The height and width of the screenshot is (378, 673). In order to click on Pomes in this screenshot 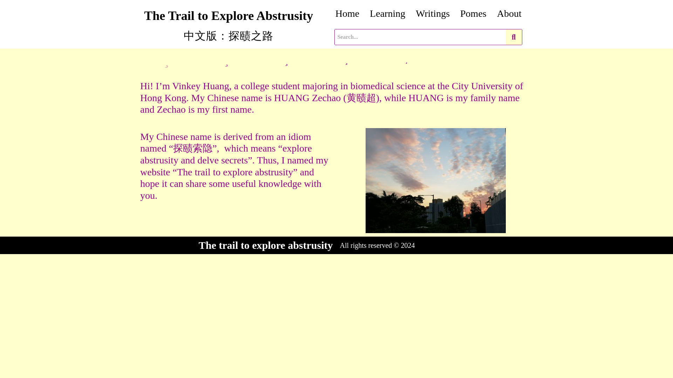, I will do `click(473, 13)`.